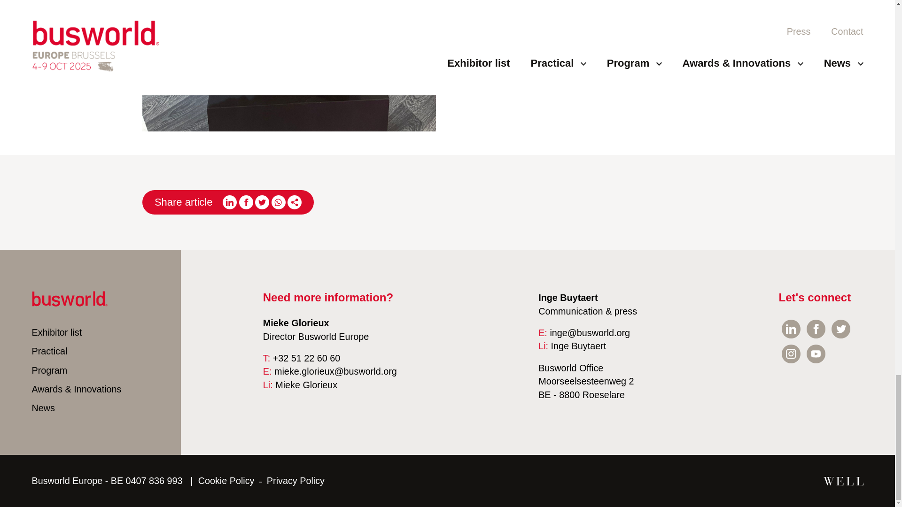  What do you see at coordinates (579, 346) in the screenshot?
I see `Inge Buytaert` at bounding box center [579, 346].